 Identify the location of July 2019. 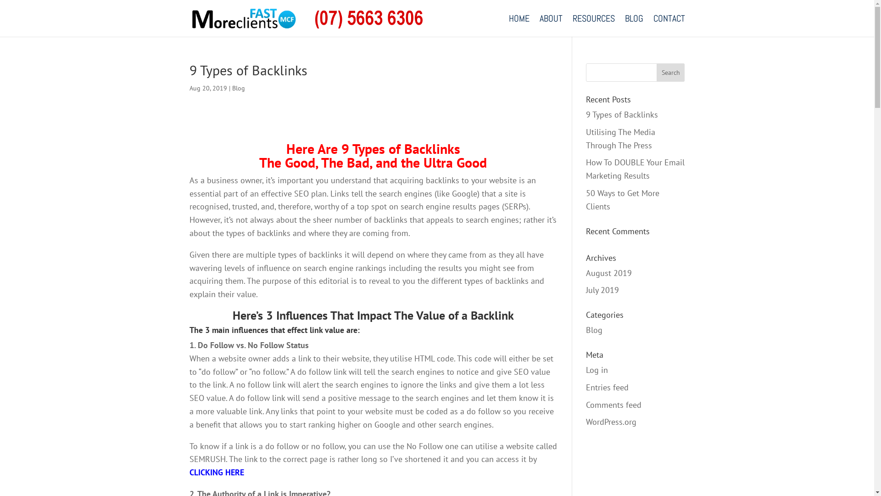
(602, 290).